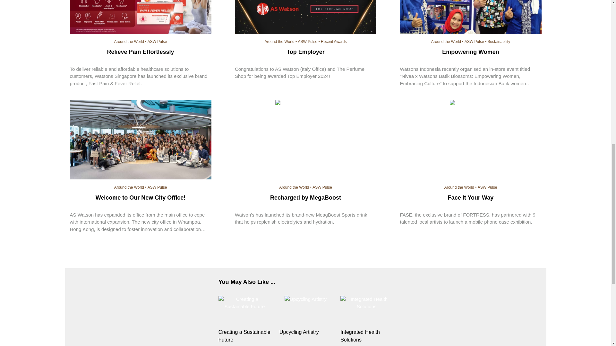 This screenshot has width=616, height=346. What do you see at coordinates (305, 332) in the screenshot?
I see `Upcycling Artistry` at bounding box center [305, 332].